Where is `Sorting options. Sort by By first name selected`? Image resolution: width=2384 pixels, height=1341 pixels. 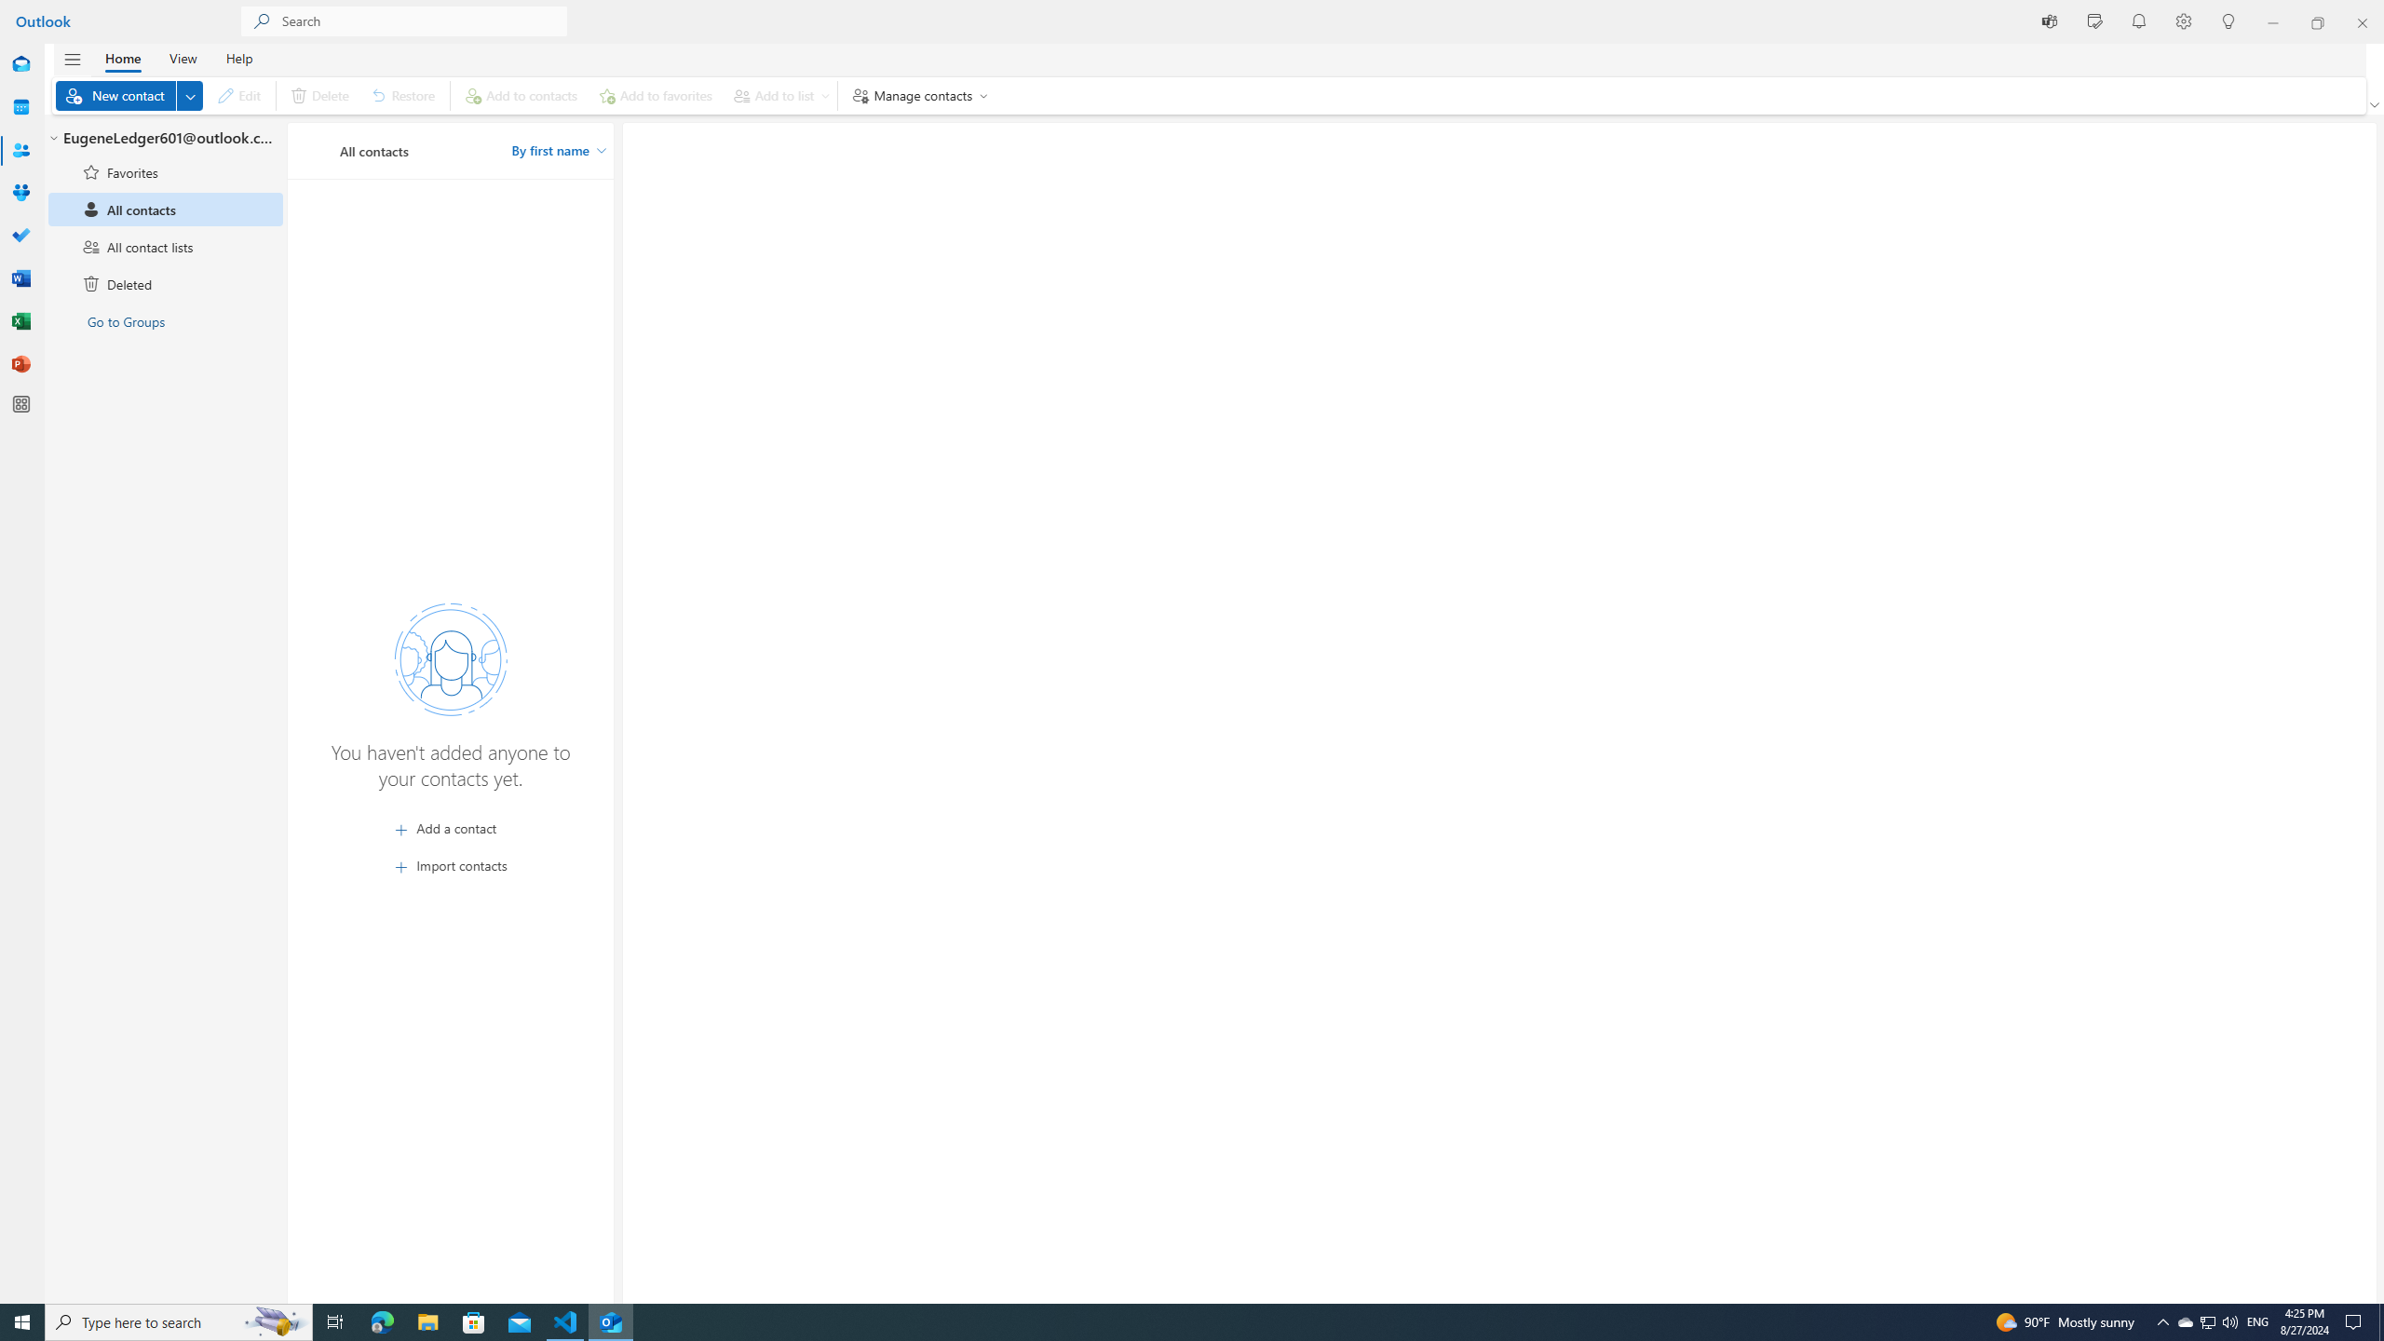
Sorting options. Sort by By first name selected is located at coordinates (559, 151).